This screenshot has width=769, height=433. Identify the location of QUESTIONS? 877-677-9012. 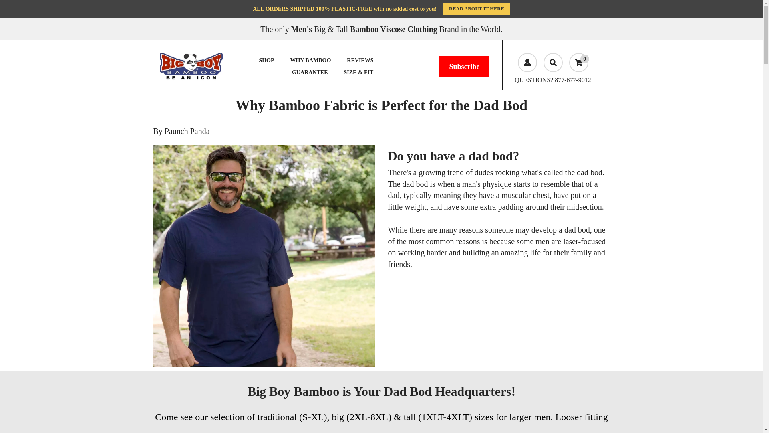
(553, 80).